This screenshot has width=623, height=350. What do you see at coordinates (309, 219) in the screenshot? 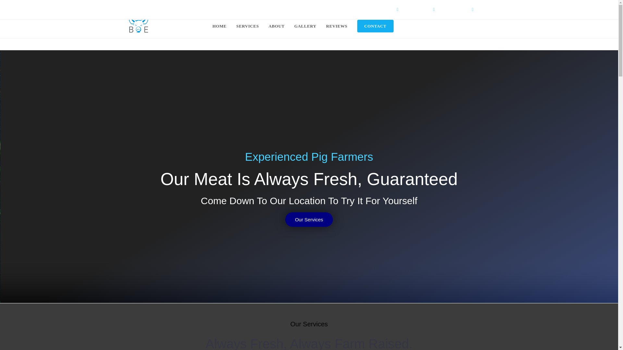
I see `Our Services` at bounding box center [309, 219].